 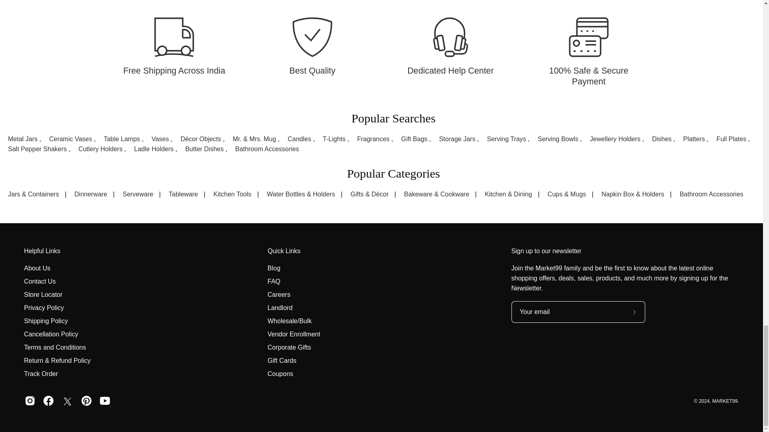 What do you see at coordinates (48, 401) in the screenshot?
I see `View MARKET99 on Facebook` at bounding box center [48, 401].